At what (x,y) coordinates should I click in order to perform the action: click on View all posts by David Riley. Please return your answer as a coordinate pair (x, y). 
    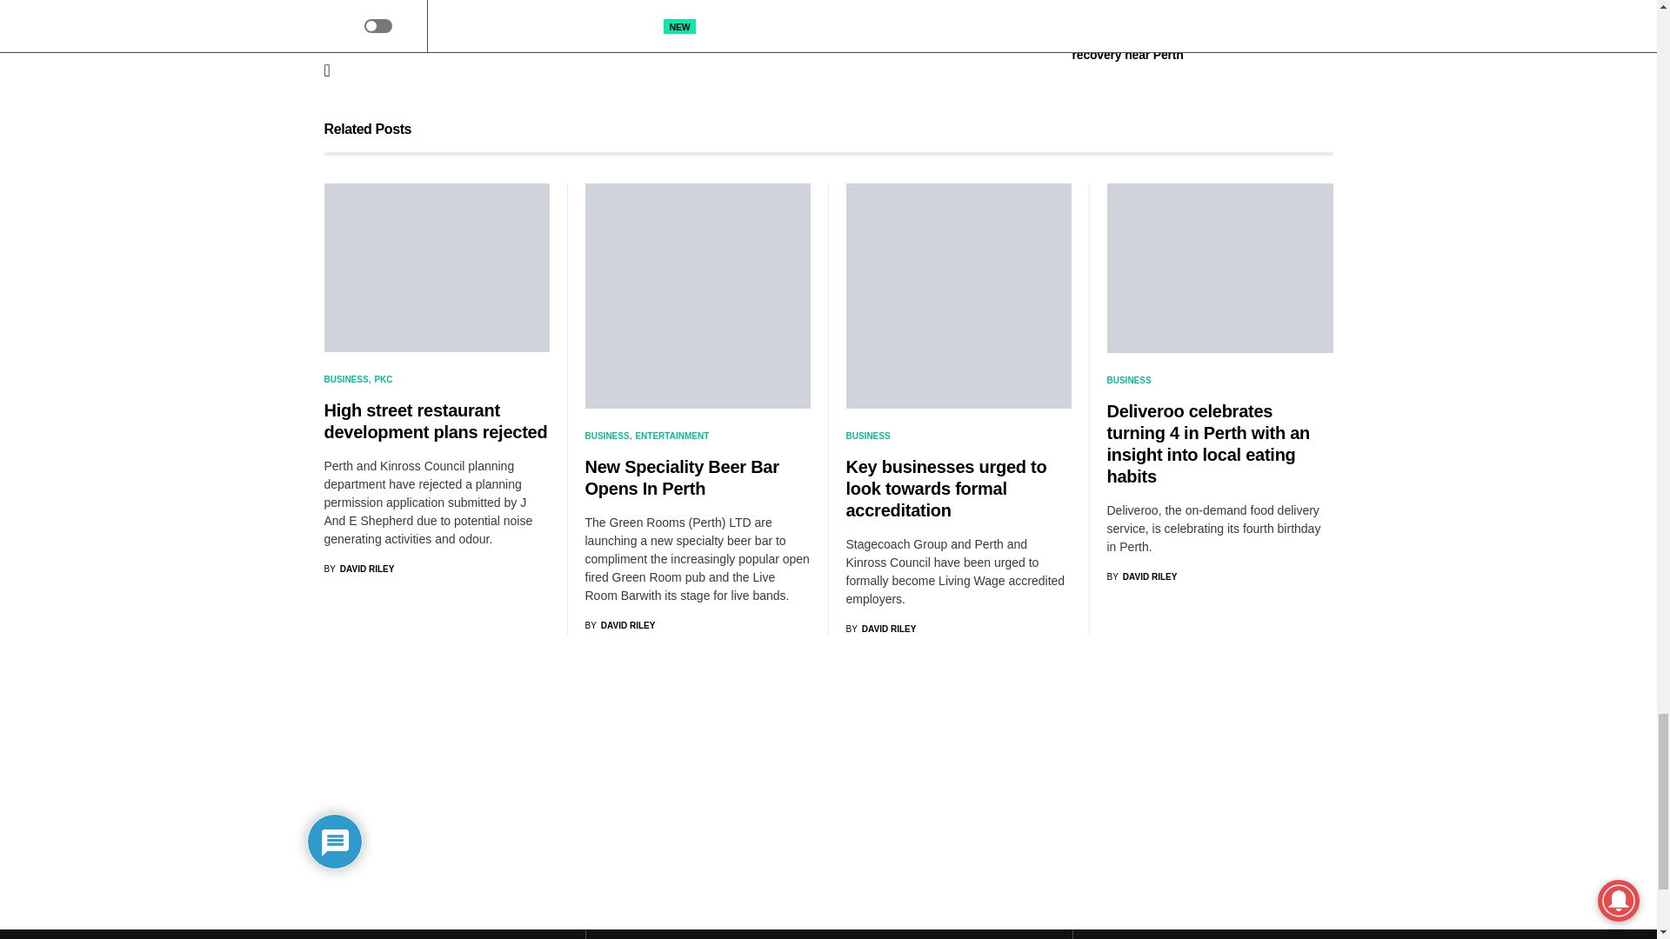
    Looking at the image, I should click on (1141, 576).